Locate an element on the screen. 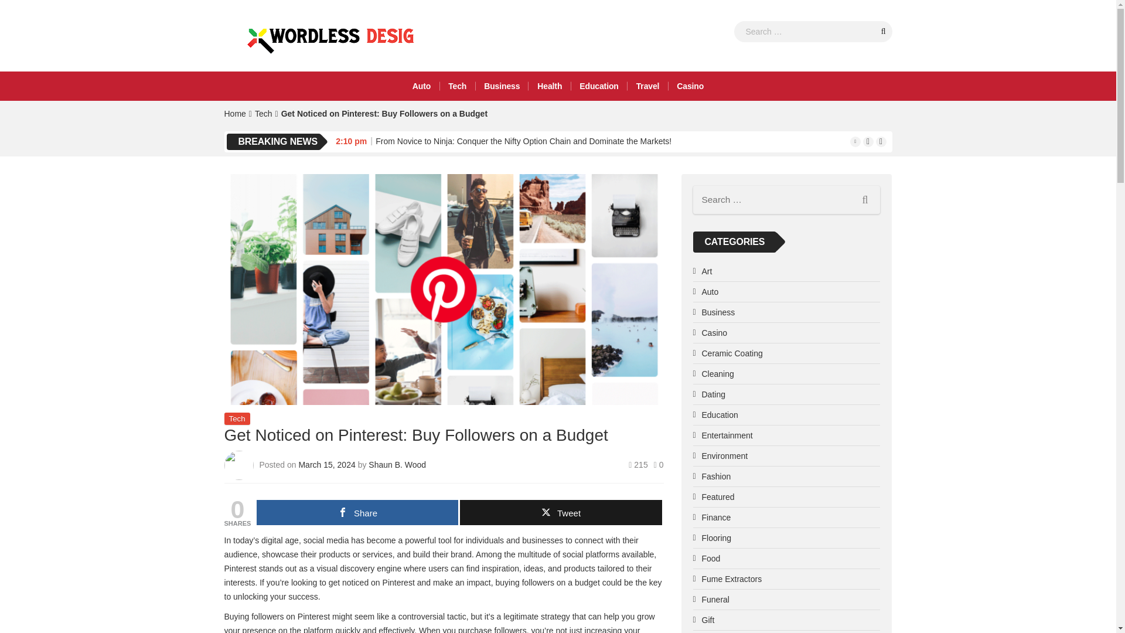 The width and height of the screenshot is (1125, 633). Travel is located at coordinates (648, 86).